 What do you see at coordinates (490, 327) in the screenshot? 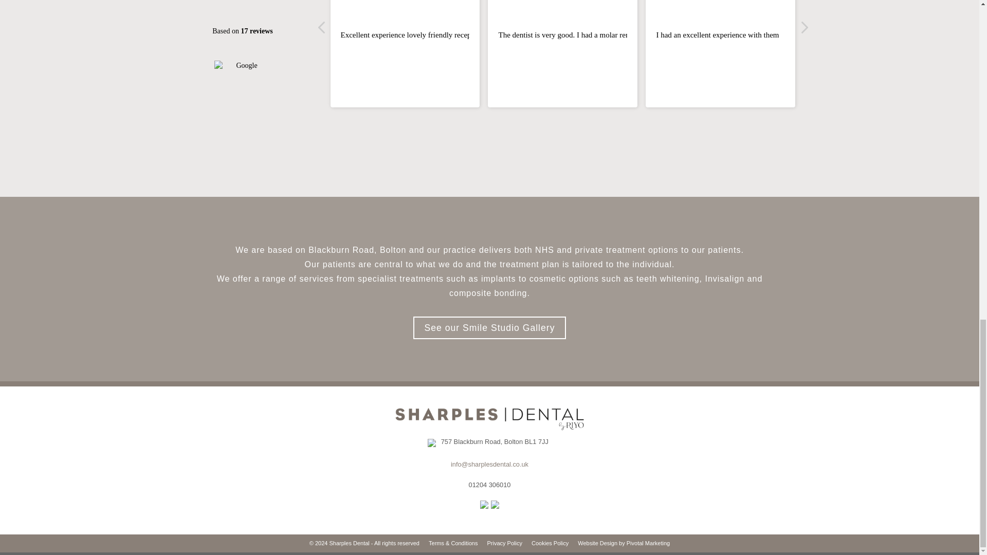
I see `See our Smile Studio Gallery` at bounding box center [490, 327].